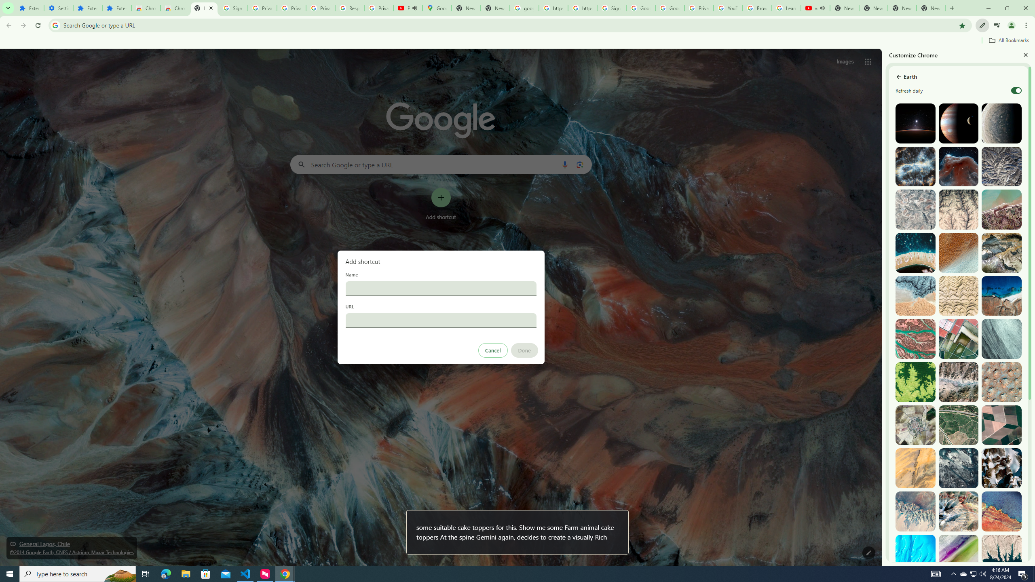 Image resolution: width=1035 pixels, height=582 pixels. What do you see at coordinates (524, 350) in the screenshot?
I see `Done` at bounding box center [524, 350].